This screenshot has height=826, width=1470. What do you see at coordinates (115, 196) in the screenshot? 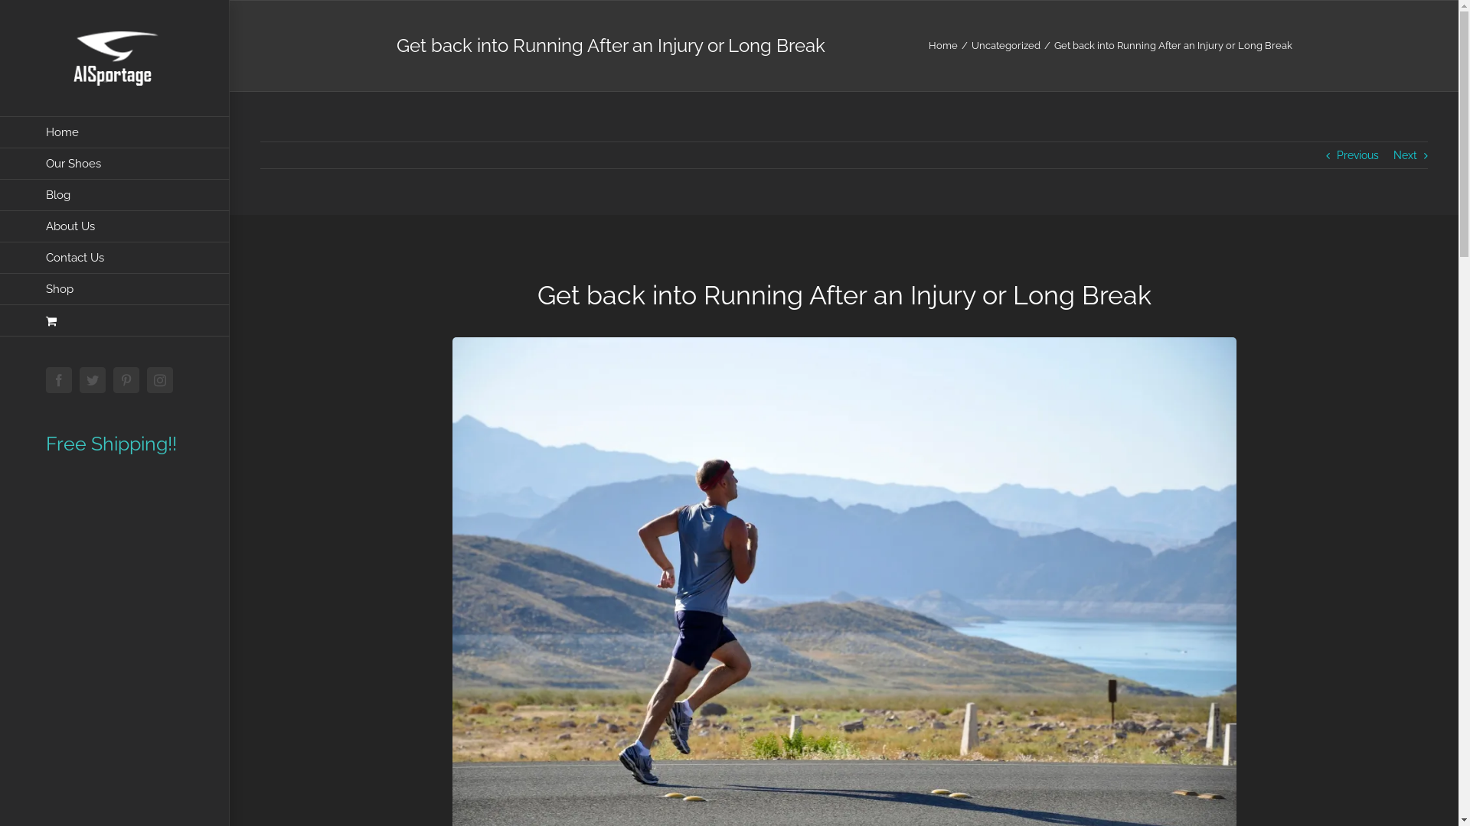
I see `Blog` at bounding box center [115, 196].